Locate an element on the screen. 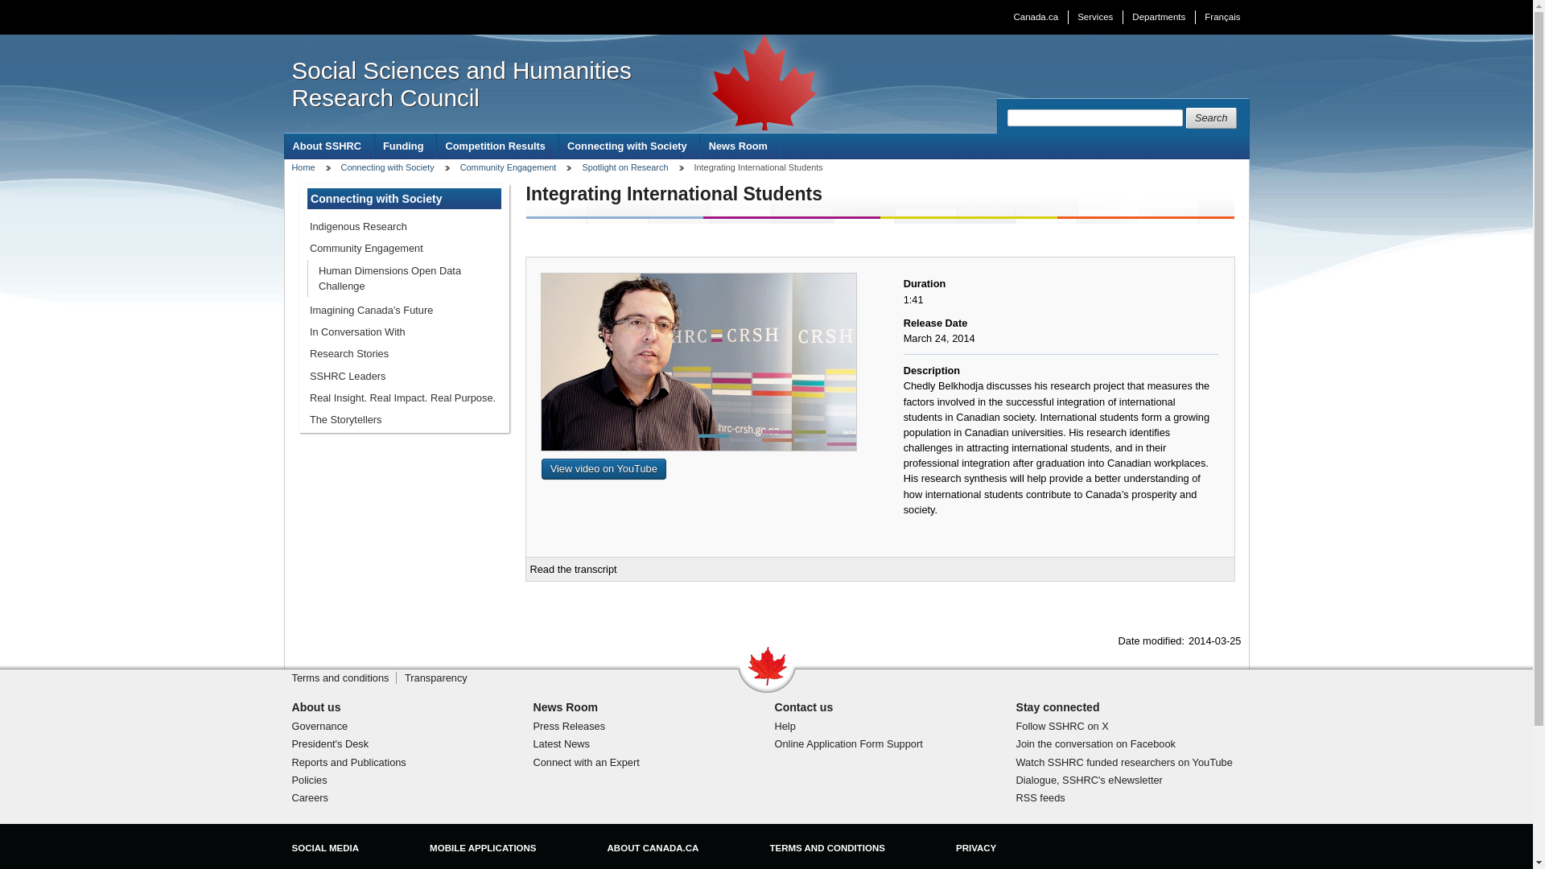 The height and width of the screenshot is (869, 1545). Competition Results is located at coordinates (497, 146).